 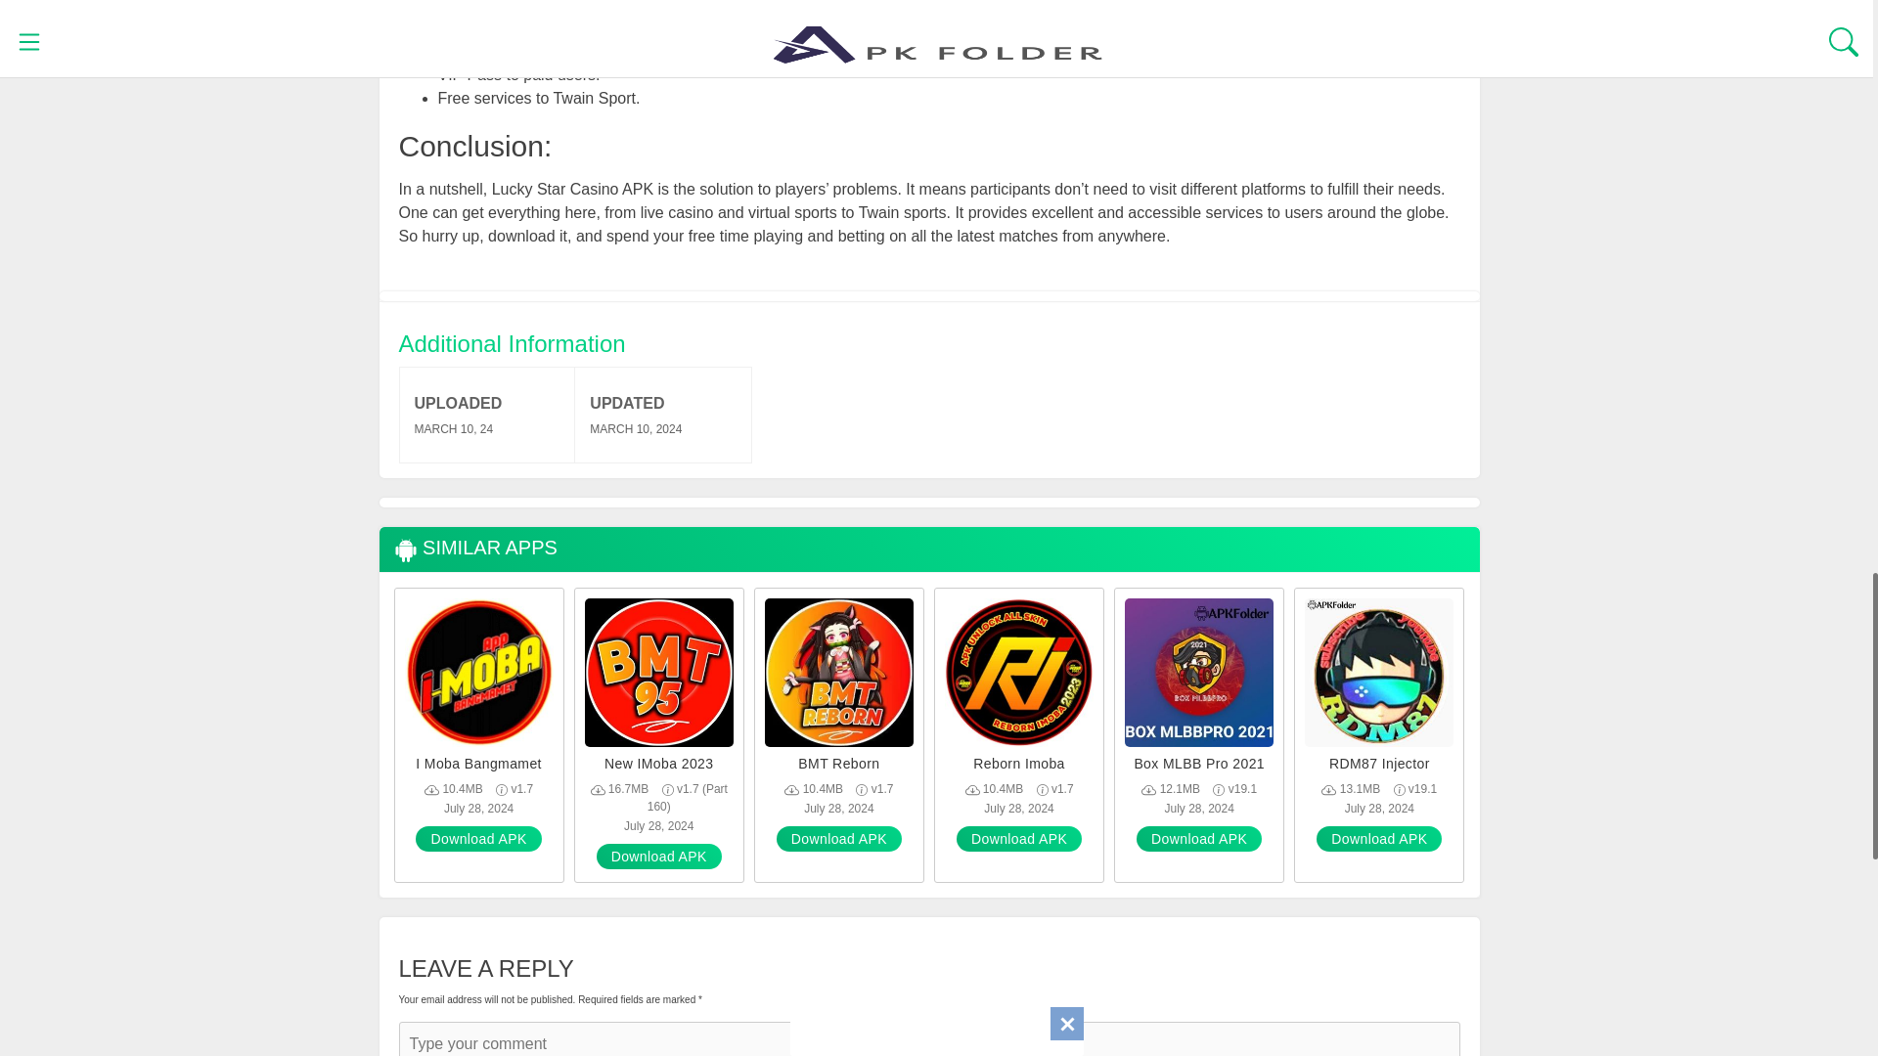 What do you see at coordinates (477, 838) in the screenshot?
I see `Download APK` at bounding box center [477, 838].